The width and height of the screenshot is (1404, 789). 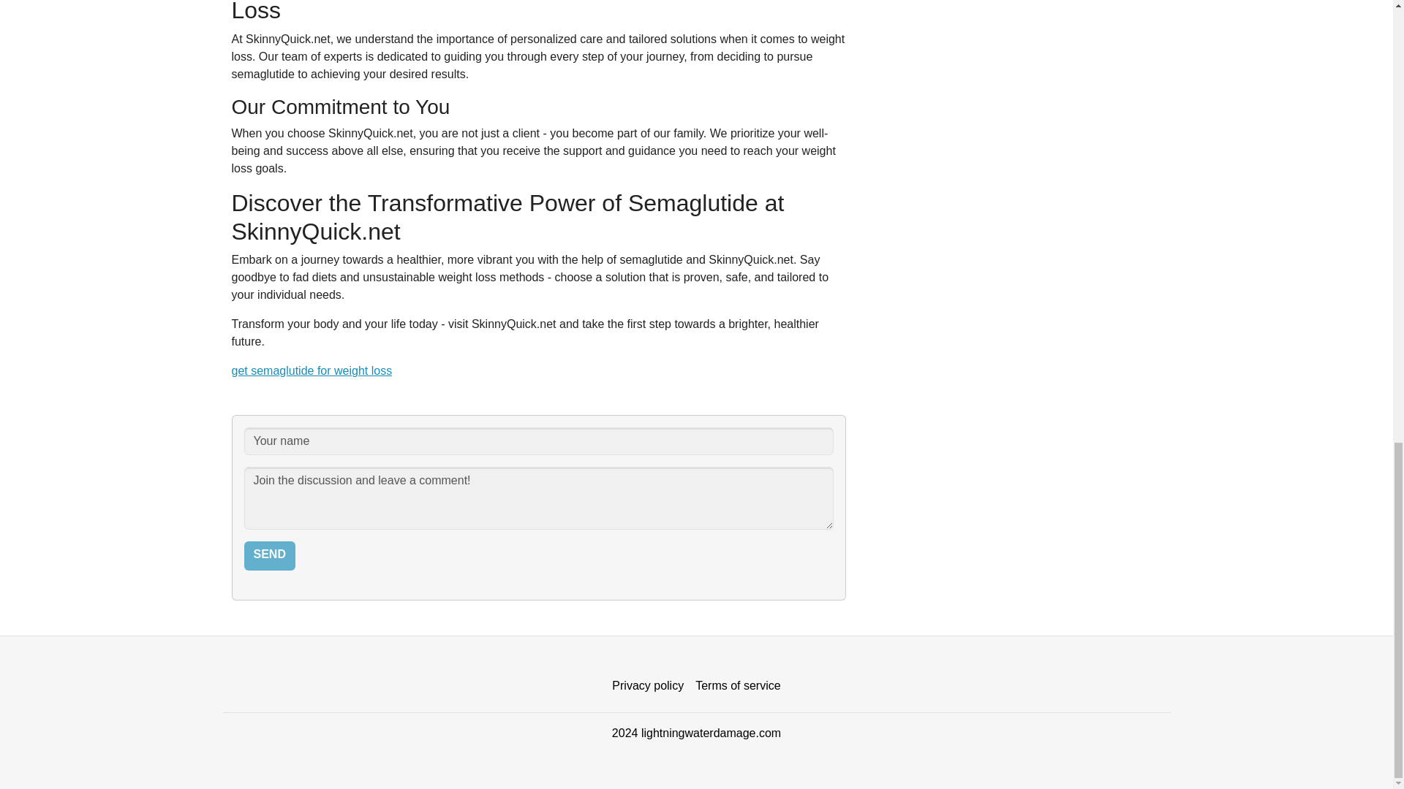 What do you see at coordinates (312, 370) in the screenshot?
I see `get semaglutide for weight loss` at bounding box center [312, 370].